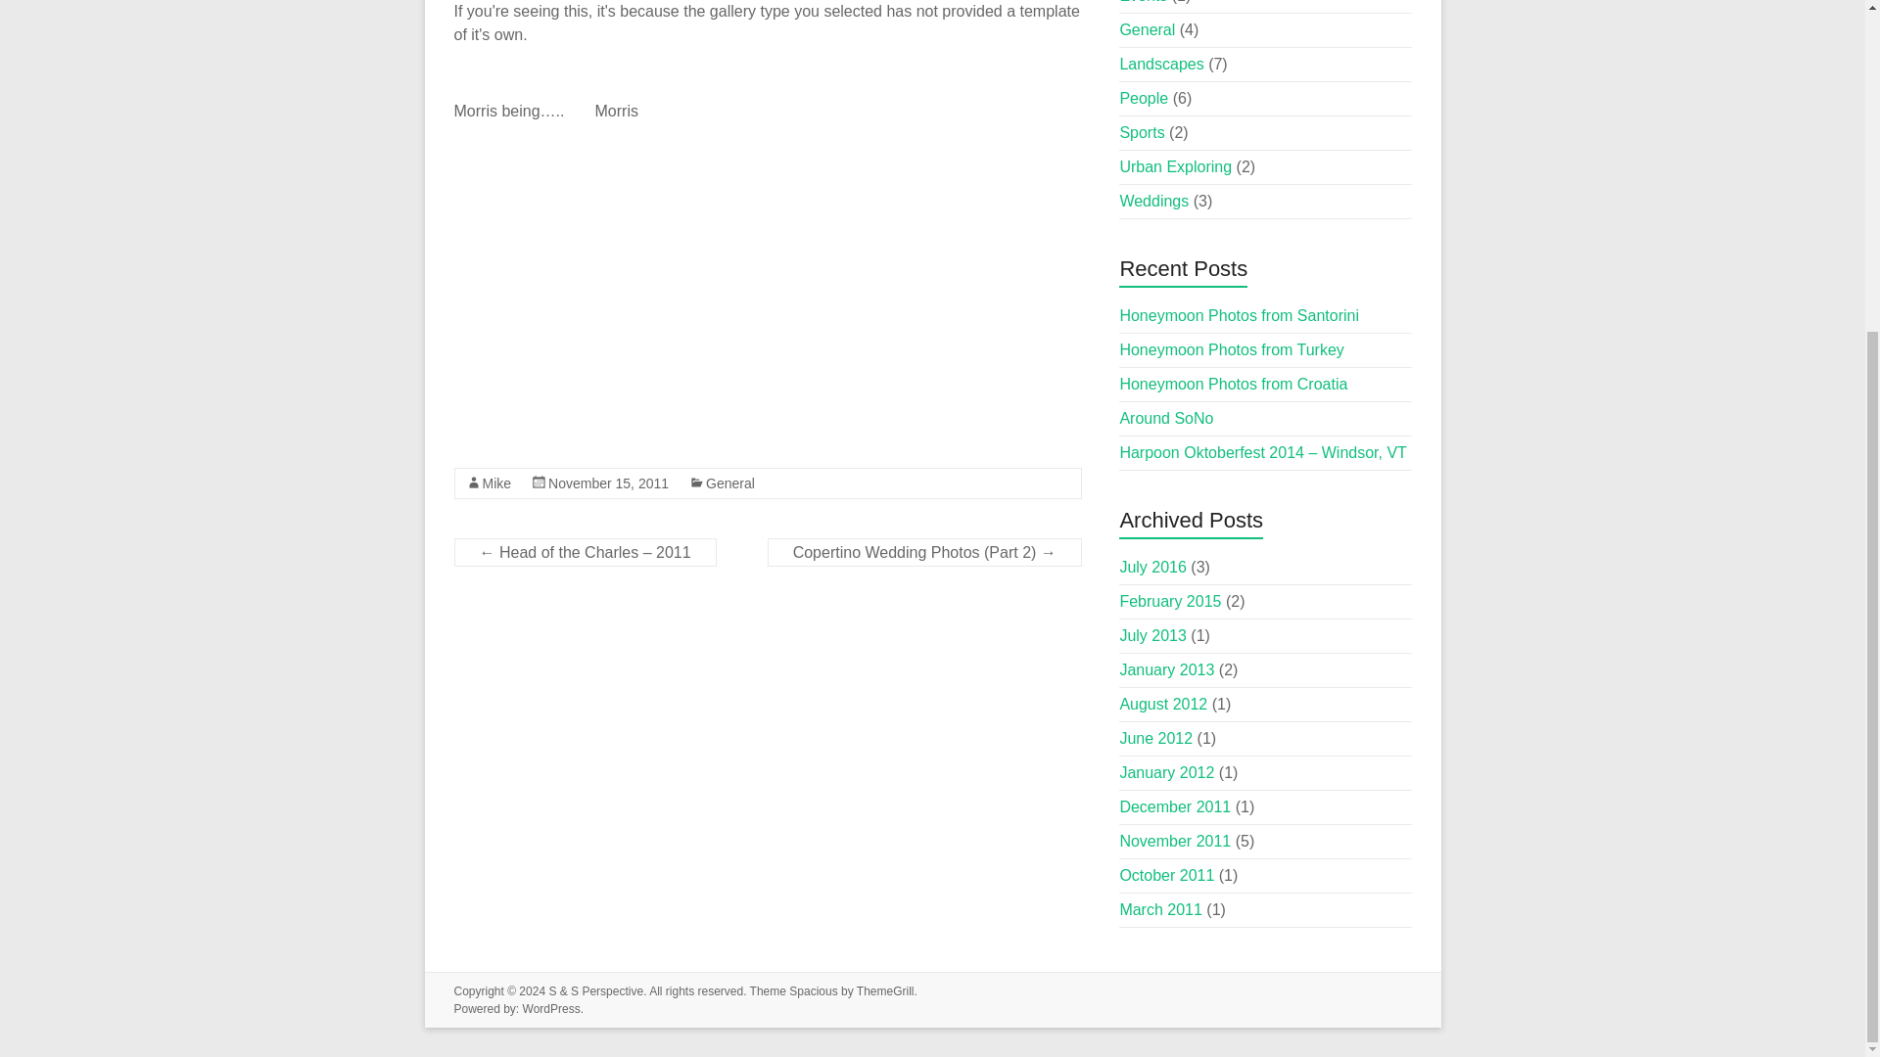 Image resolution: width=1880 pixels, height=1057 pixels. Describe the element at coordinates (1151, 635) in the screenshot. I see `July 2013` at that location.